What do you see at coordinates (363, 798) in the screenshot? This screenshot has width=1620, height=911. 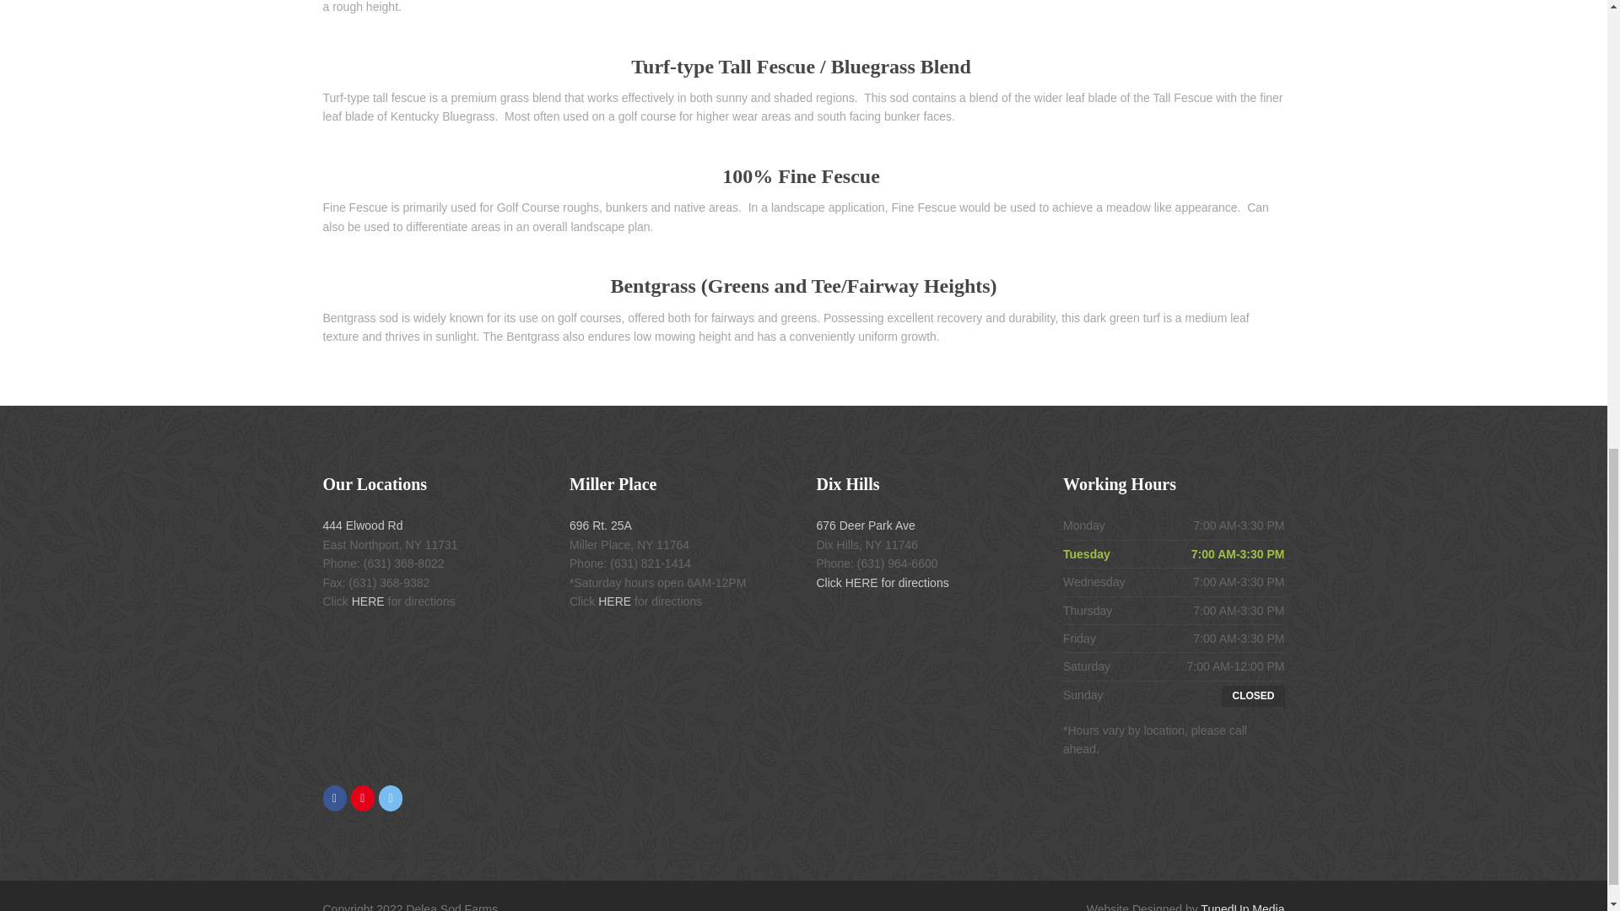 I see `Delea Sod Farms on Instagram` at bounding box center [363, 798].